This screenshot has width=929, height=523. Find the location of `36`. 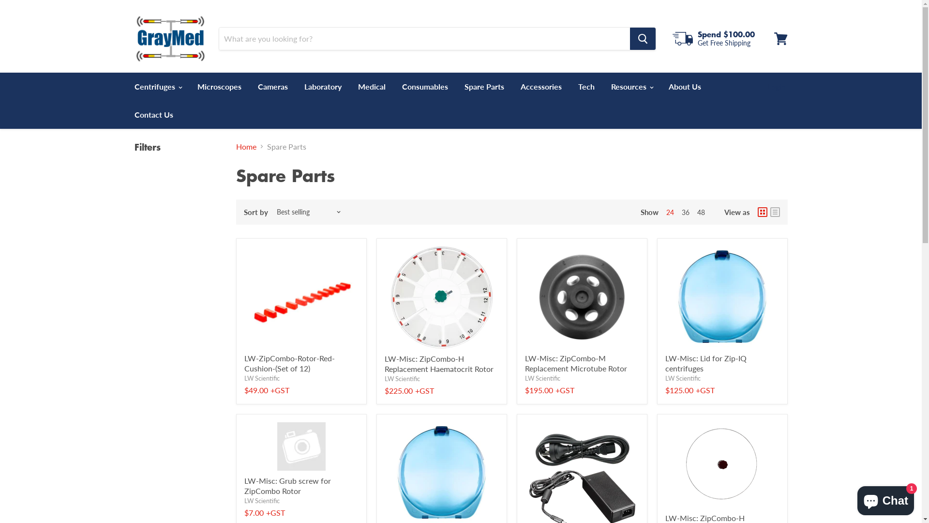

36 is located at coordinates (685, 212).